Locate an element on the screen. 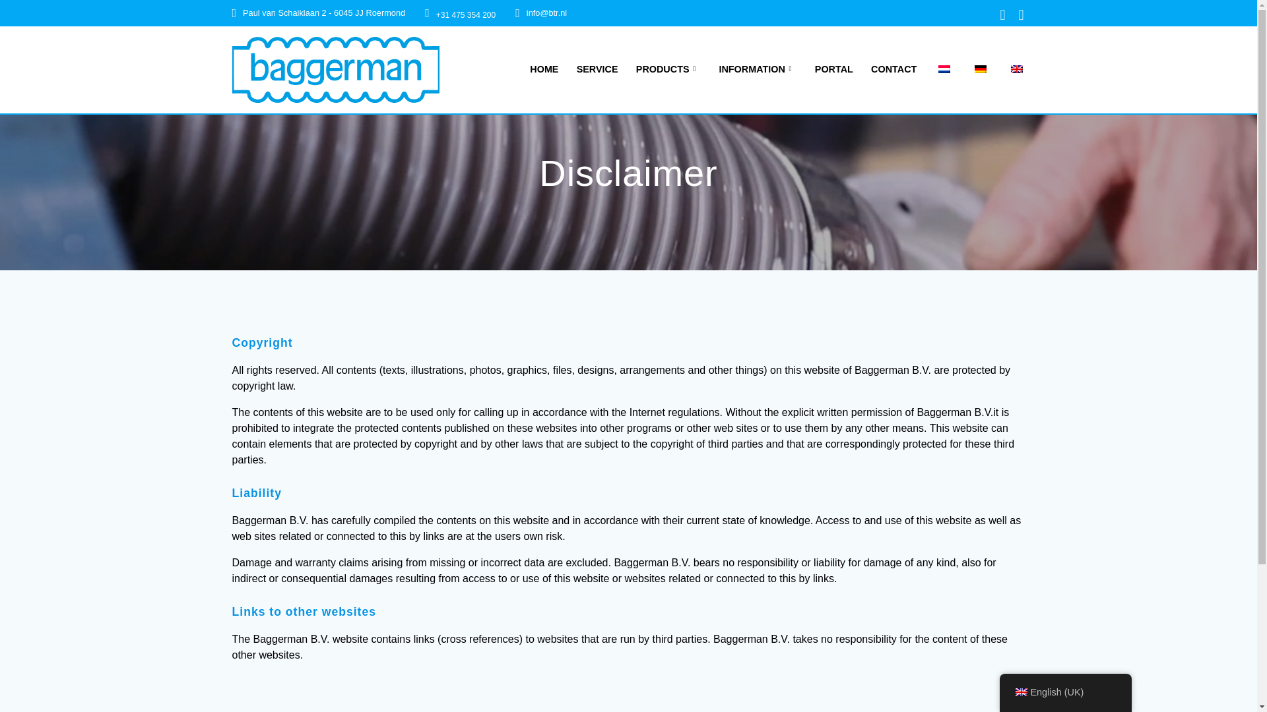 The image size is (1267, 712). Deutsch is located at coordinates (981, 69).